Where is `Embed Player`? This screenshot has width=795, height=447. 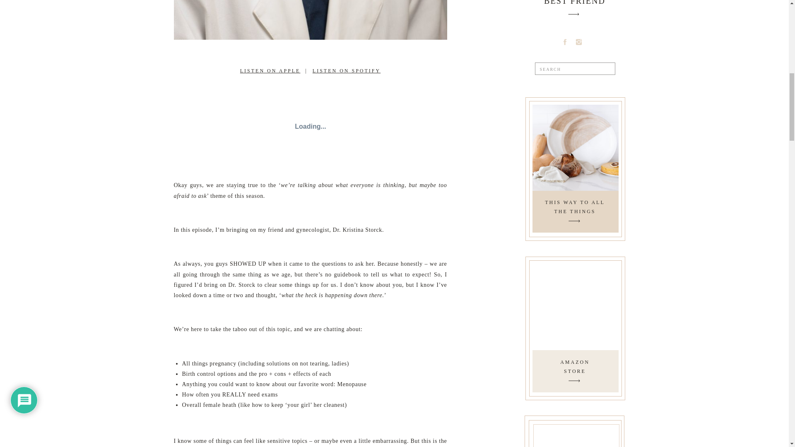
Embed Player is located at coordinates (573, 14).